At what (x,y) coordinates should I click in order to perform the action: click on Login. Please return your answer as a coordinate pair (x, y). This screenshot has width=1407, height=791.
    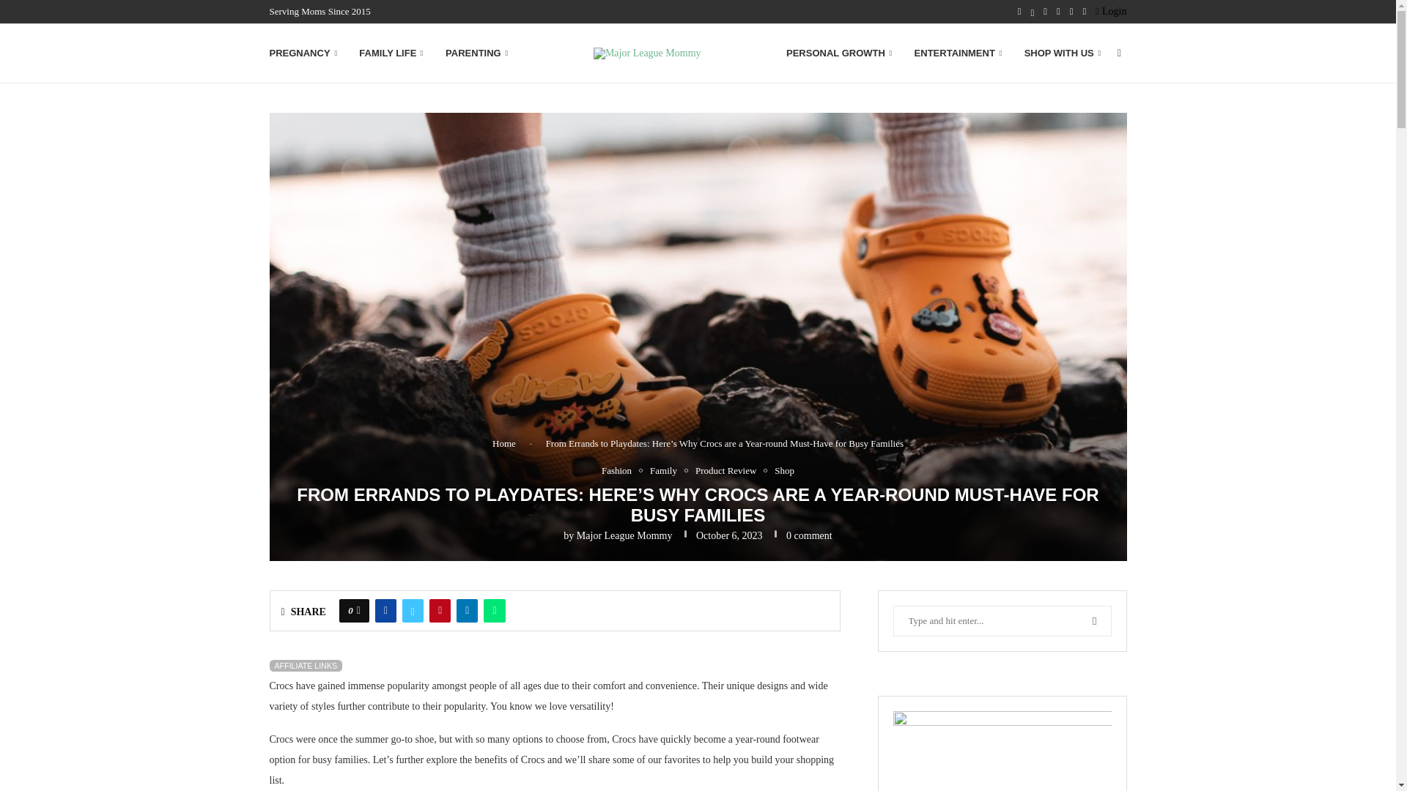
    Looking at the image, I should click on (1111, 12).